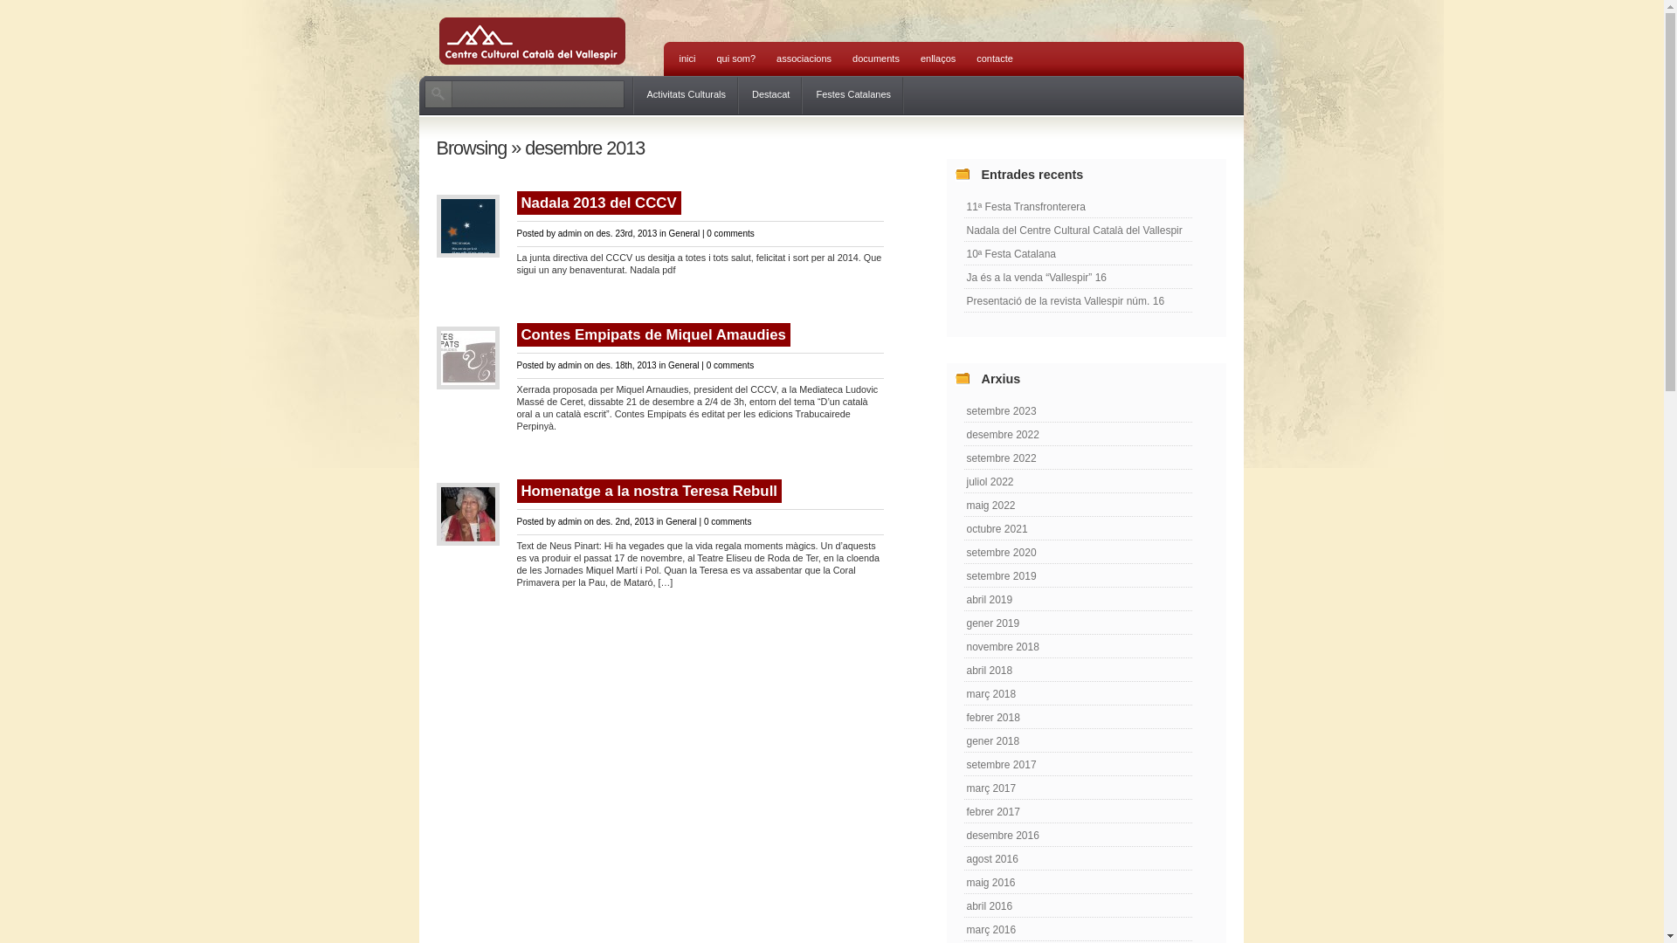  Describe the element at coordinates (728, 522) in the screenshot. I see `0 comments` at that location.